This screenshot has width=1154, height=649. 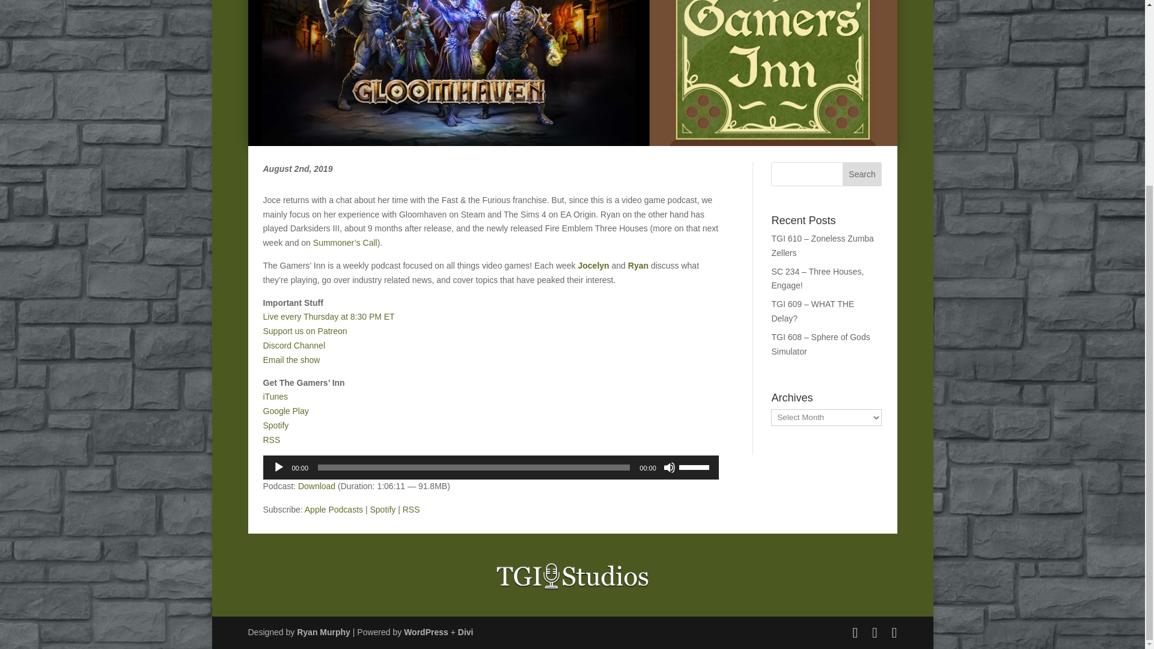 What do you see at coordinates (294, 346) in the screenshot?
I see `Discord Channel` at bounding box center [294, 346].